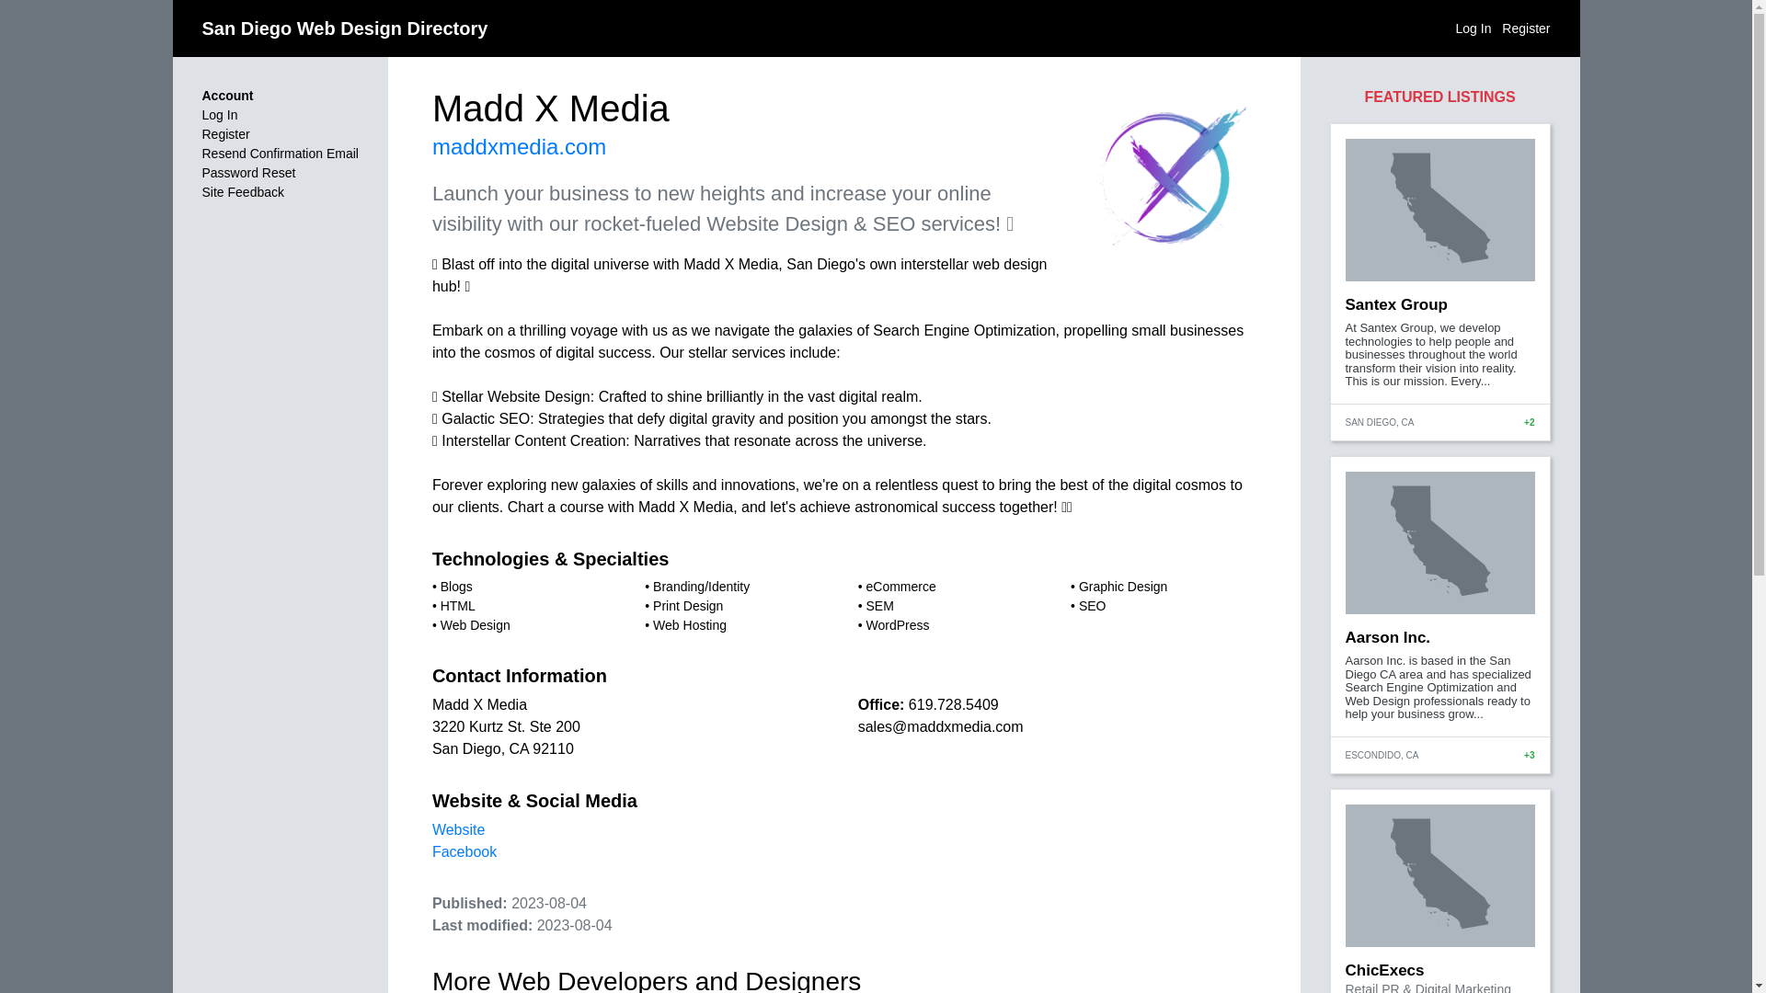 This screenshot has height=993, width=1766. What do you see at coordinates (243, 191) in the screenshot?
I see `Site Feedback` at bounding box center [243, 191].